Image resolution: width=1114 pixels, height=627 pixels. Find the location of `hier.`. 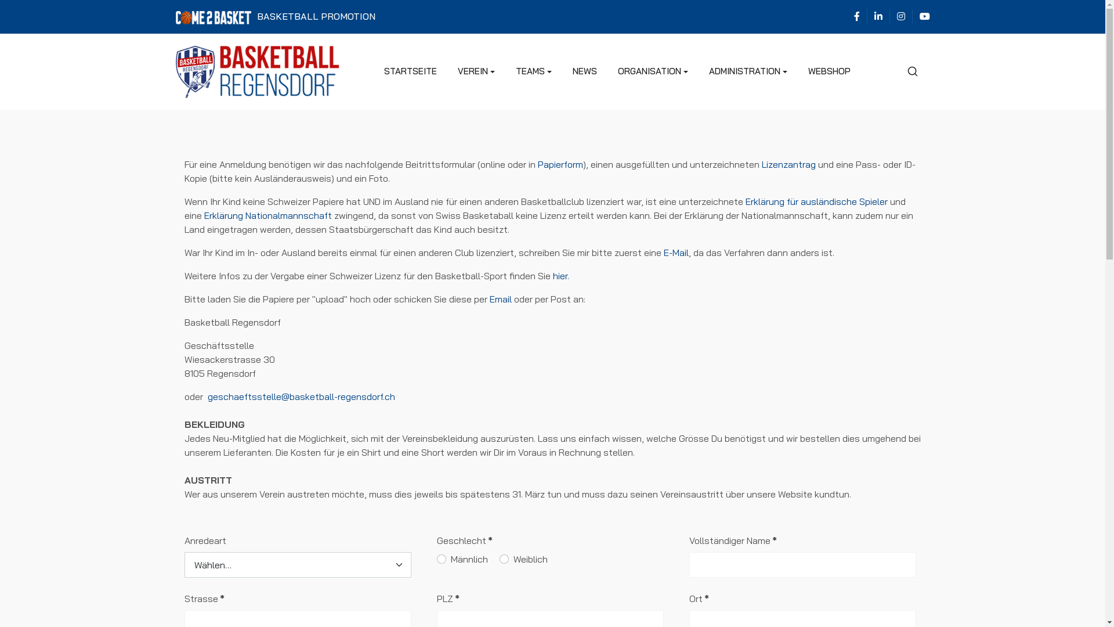

hier. is located at coordinates (560, 276).